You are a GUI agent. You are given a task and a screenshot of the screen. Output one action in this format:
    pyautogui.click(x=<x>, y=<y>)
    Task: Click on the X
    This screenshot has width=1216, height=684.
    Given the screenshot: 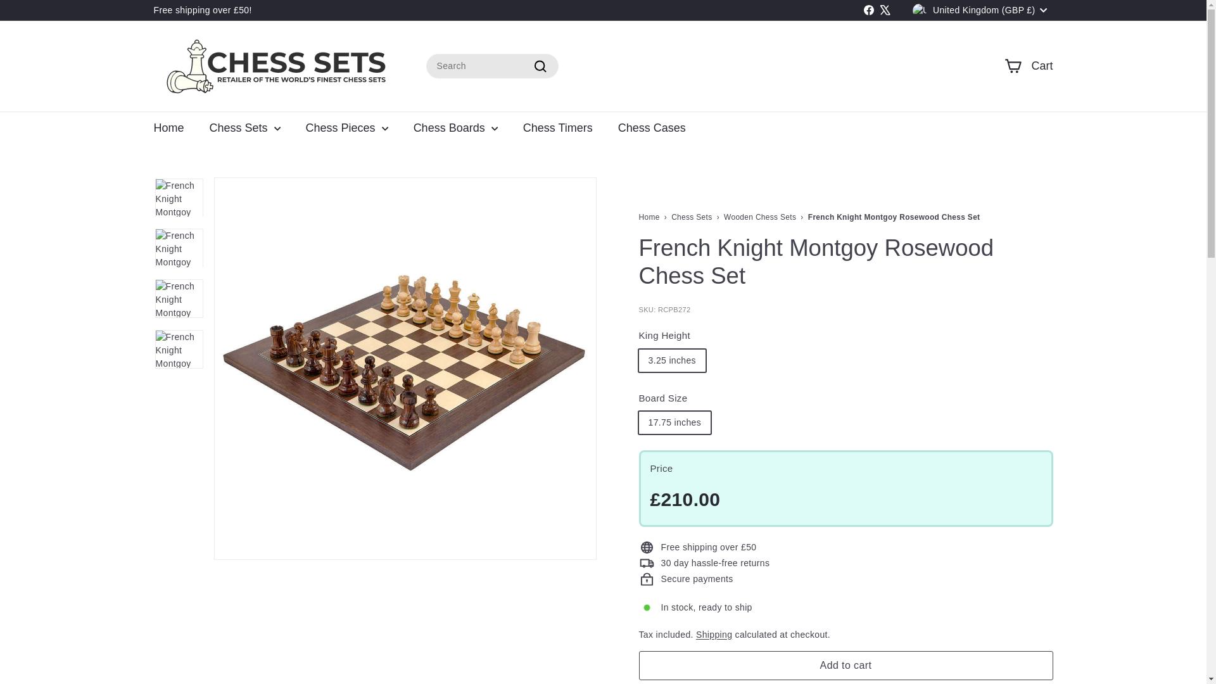 What is the action you would take?
    pyautogui.click(x=885, y=11)
    